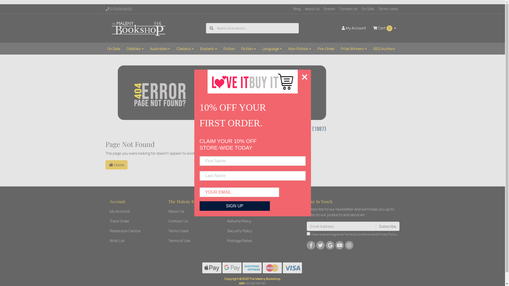  Describe the element at coordinates (248, 211) in the screenshot. I see `Privacy Policy` at that location.